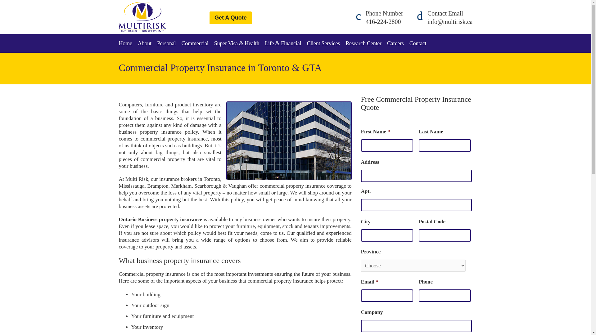 The image size is (596, 335). I want to click on Personal, so click(169, 43).